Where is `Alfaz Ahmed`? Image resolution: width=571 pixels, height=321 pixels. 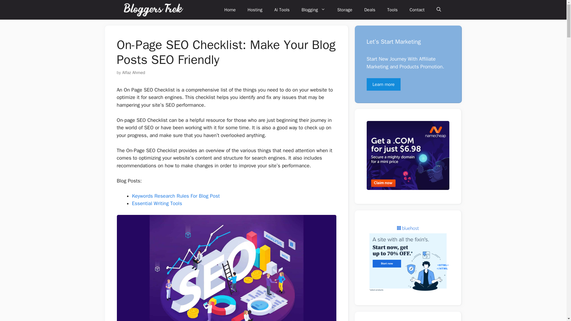 Alfaz Ahmed is located at coordinates (133, 73).